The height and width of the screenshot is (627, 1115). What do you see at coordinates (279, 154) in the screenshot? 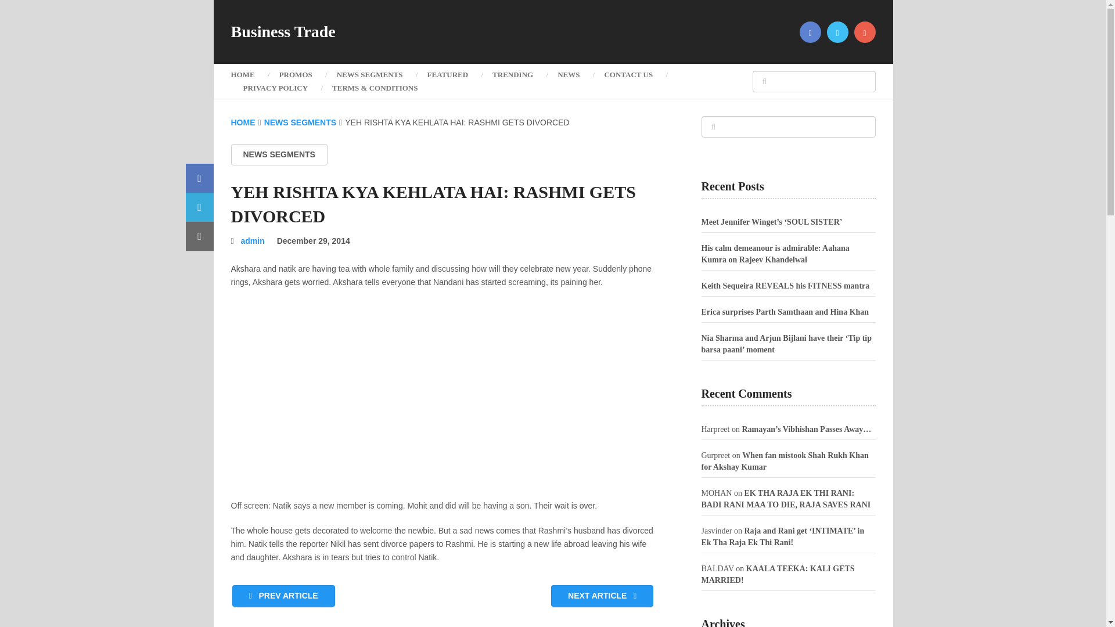
I see `NEWS SEGMENTS` at bounding box center [279, 154].